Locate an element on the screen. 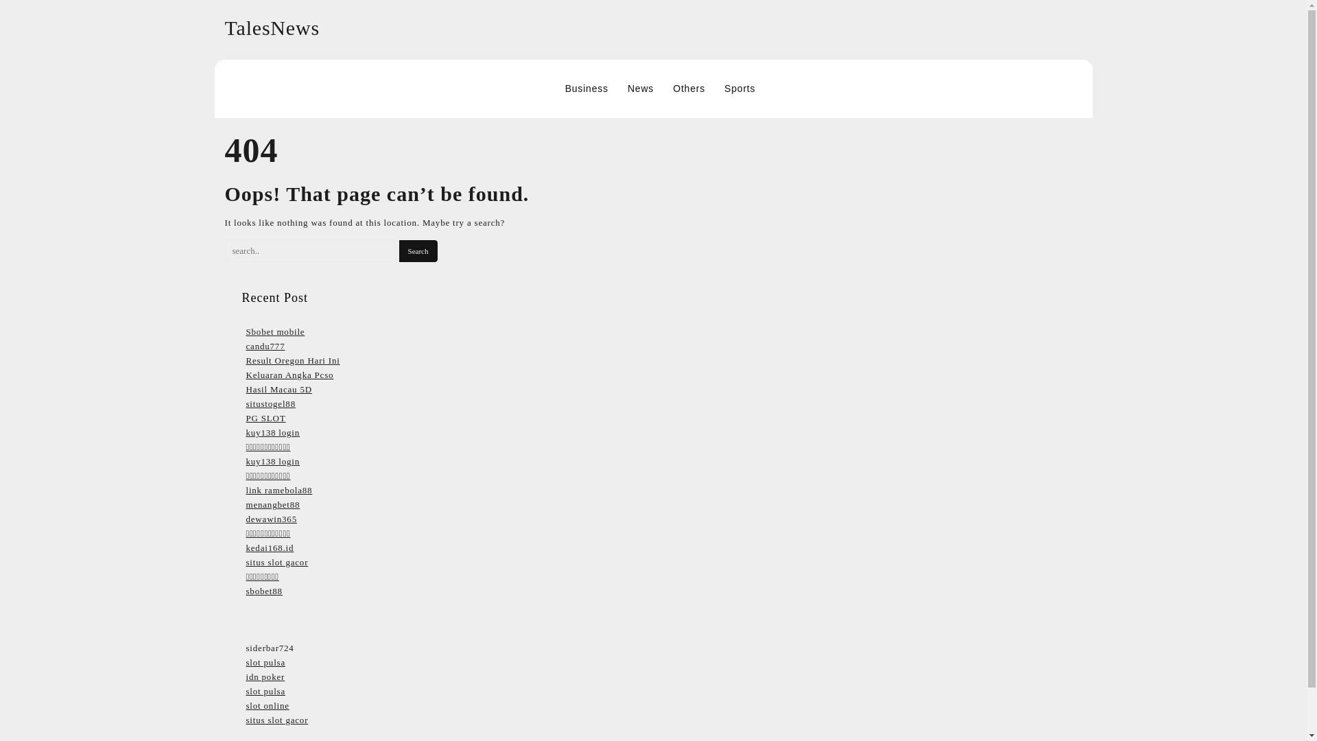 Image resolution: width=1317 pixels, height=741 pixels. Hasil Macau 5D is located at coordinates (278, 389).